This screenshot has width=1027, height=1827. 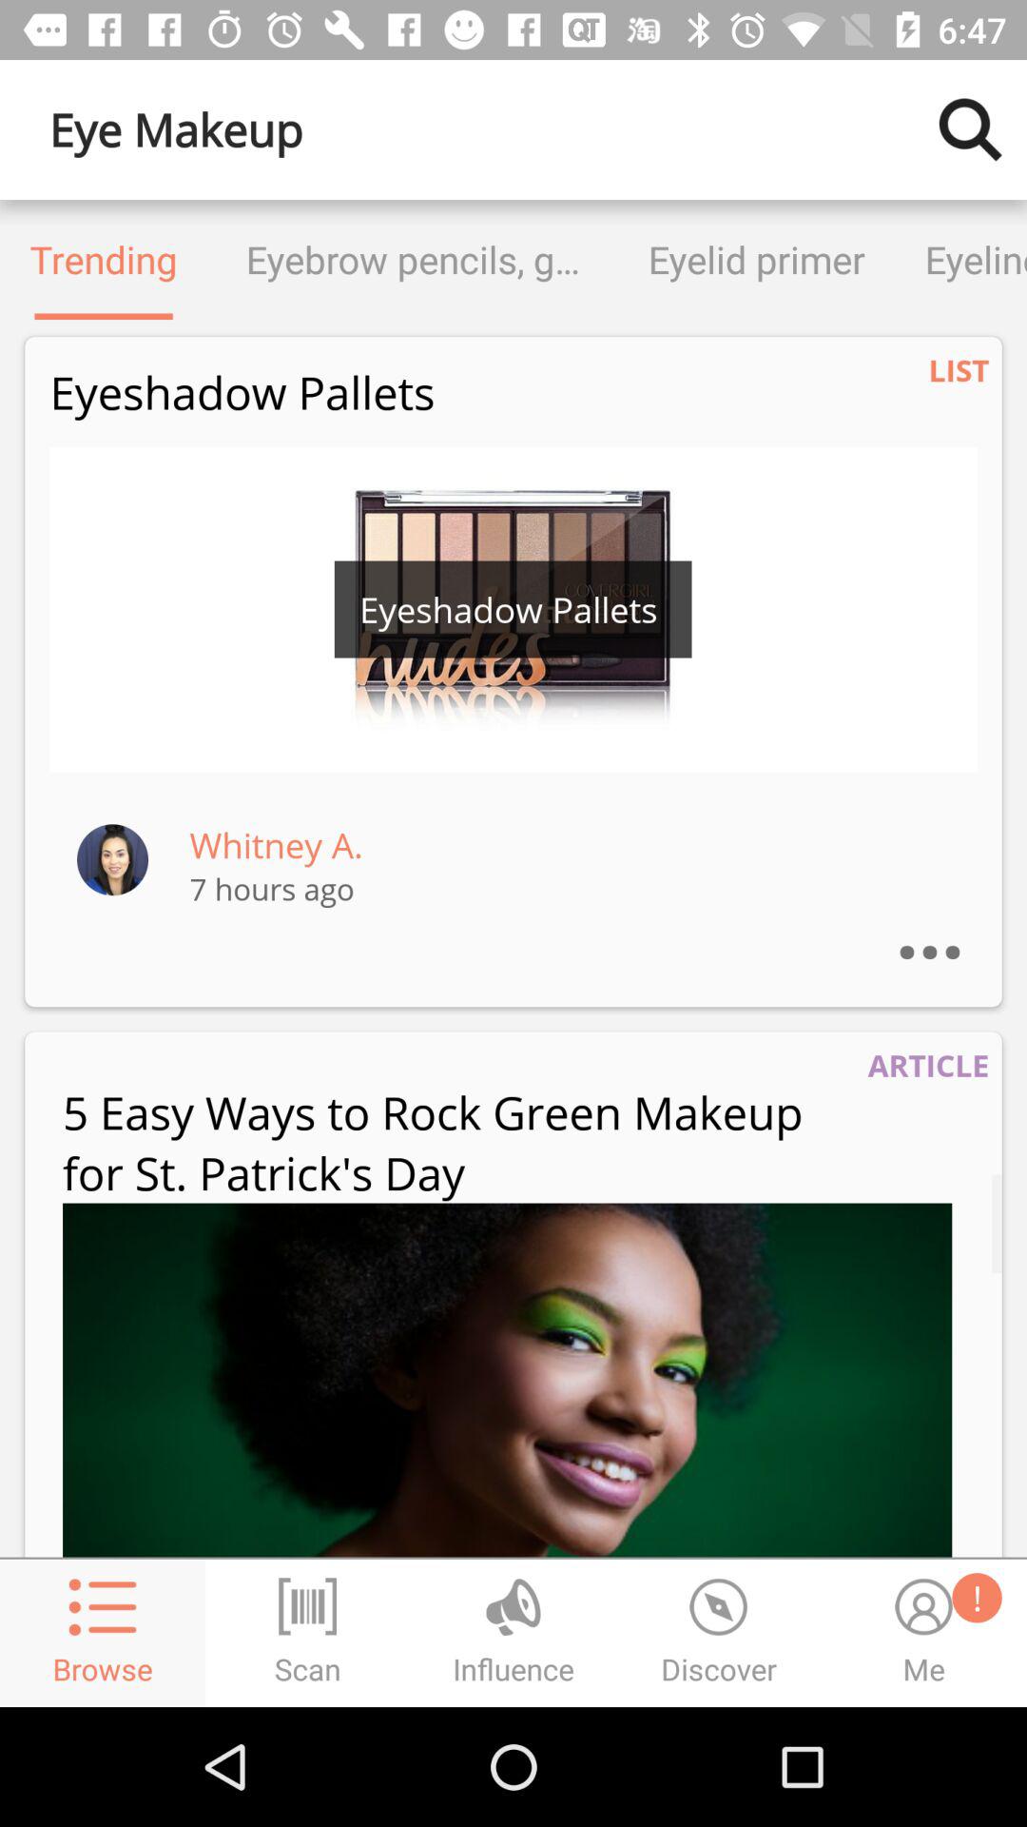 What do you see at coordinates (928, 1065) in the screenshot?
I see `tap item next to 5 easy ways` at bounding box center [928, 1065].